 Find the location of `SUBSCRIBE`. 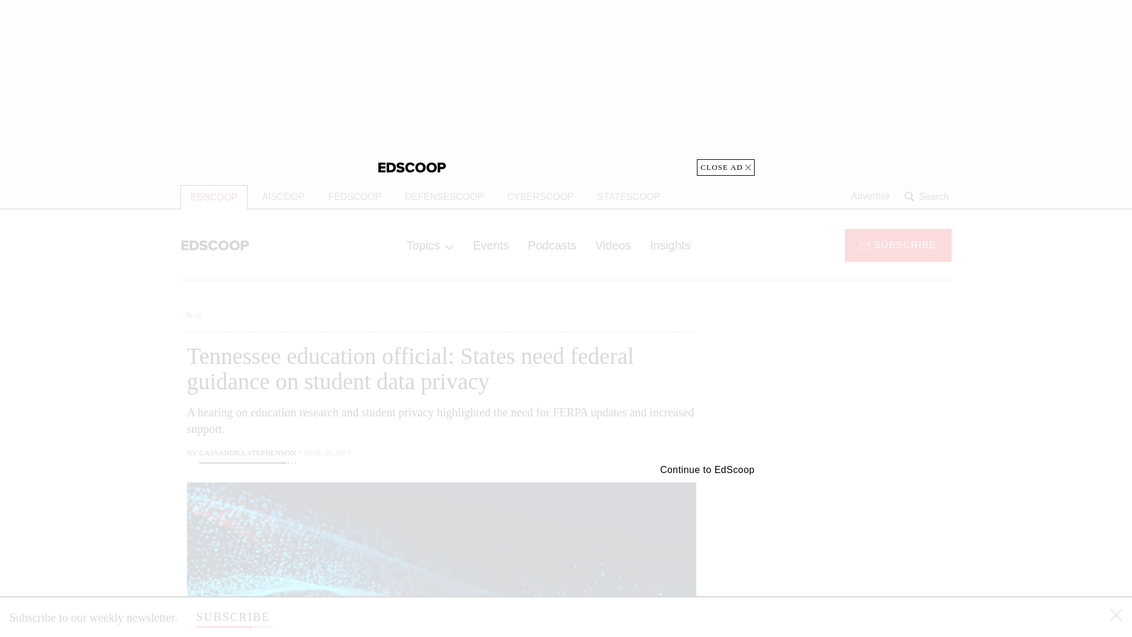

SUBSCRIBE is located at coordinates (898, 244).